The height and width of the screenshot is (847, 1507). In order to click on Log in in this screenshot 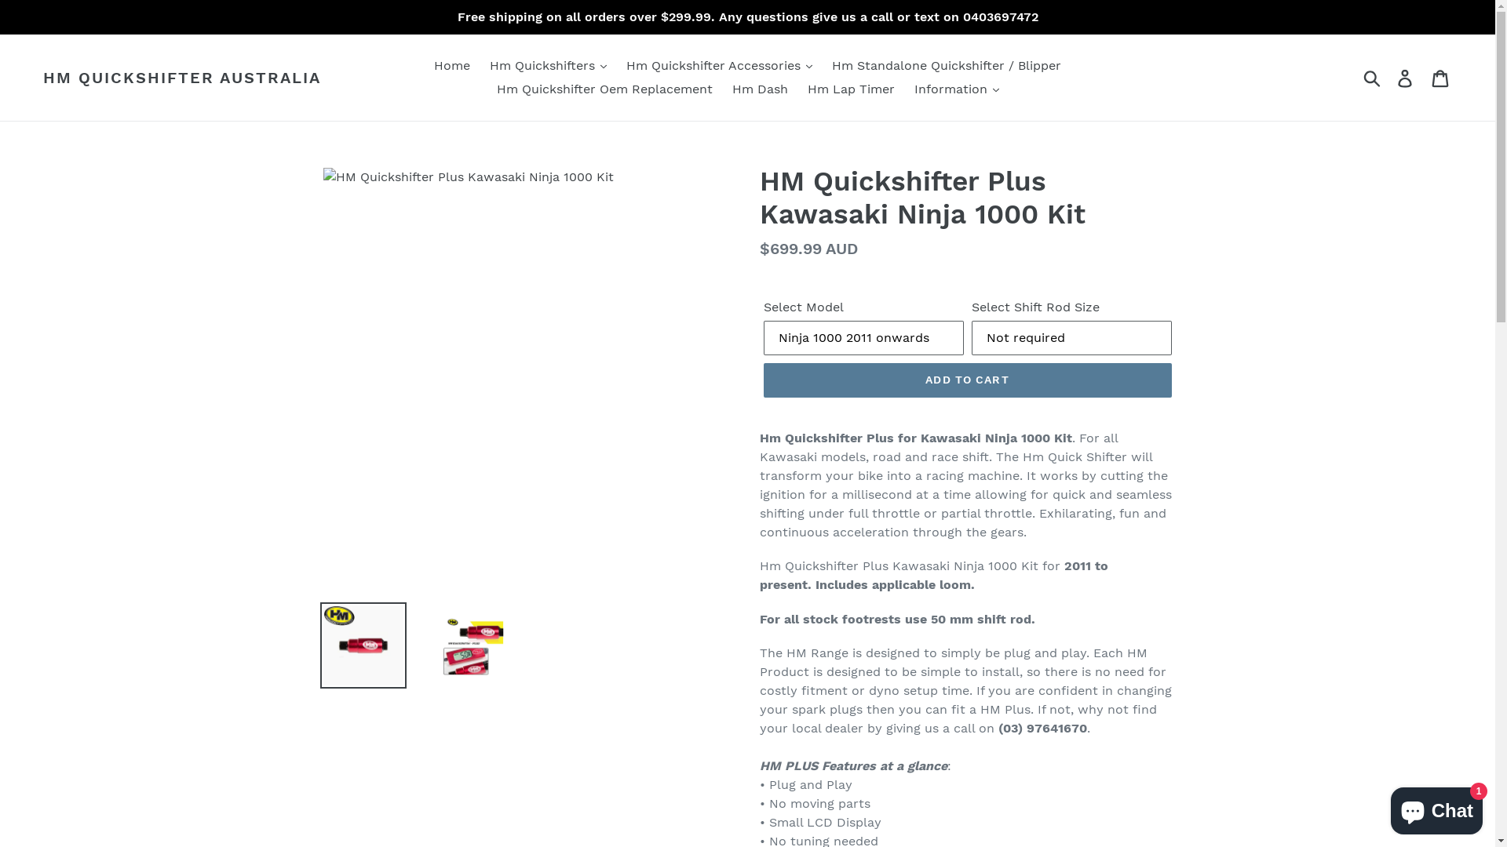, I will do `click(1407, 78)`.